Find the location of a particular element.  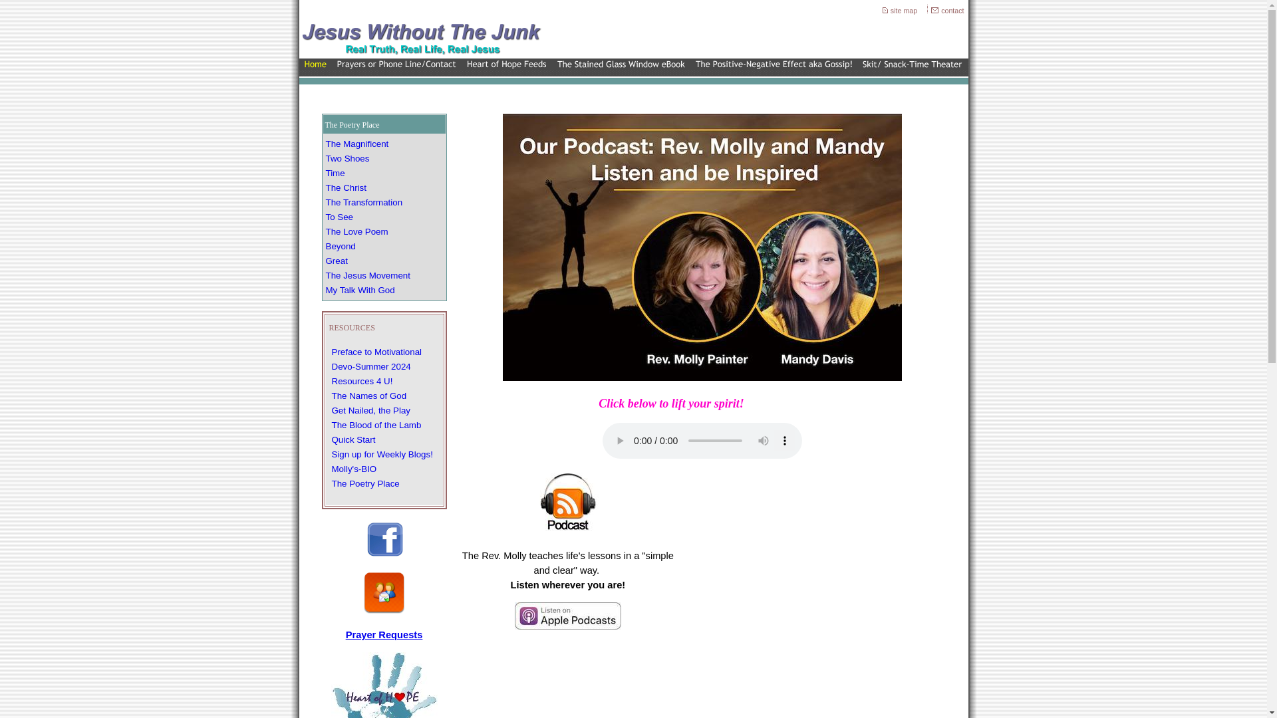

The Love Poem is located at coordinates (356, 231).